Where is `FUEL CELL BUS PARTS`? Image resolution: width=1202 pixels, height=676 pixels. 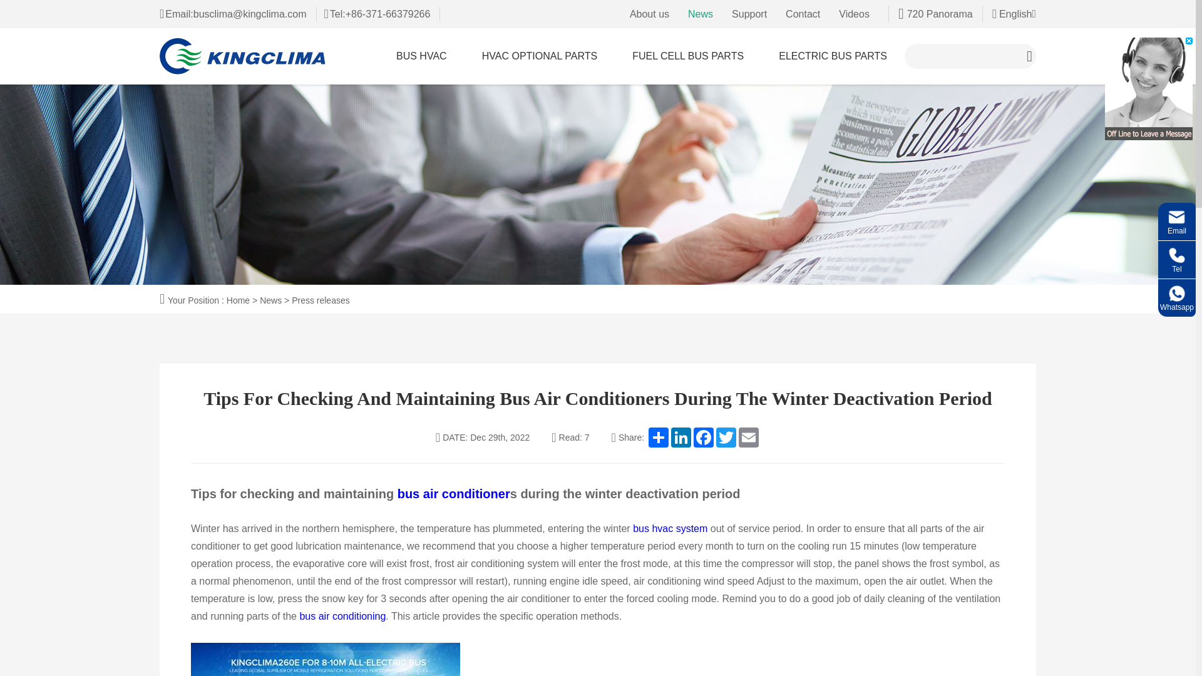
FUEL CELL BUS PARTS is located at coordinates (688, 56).